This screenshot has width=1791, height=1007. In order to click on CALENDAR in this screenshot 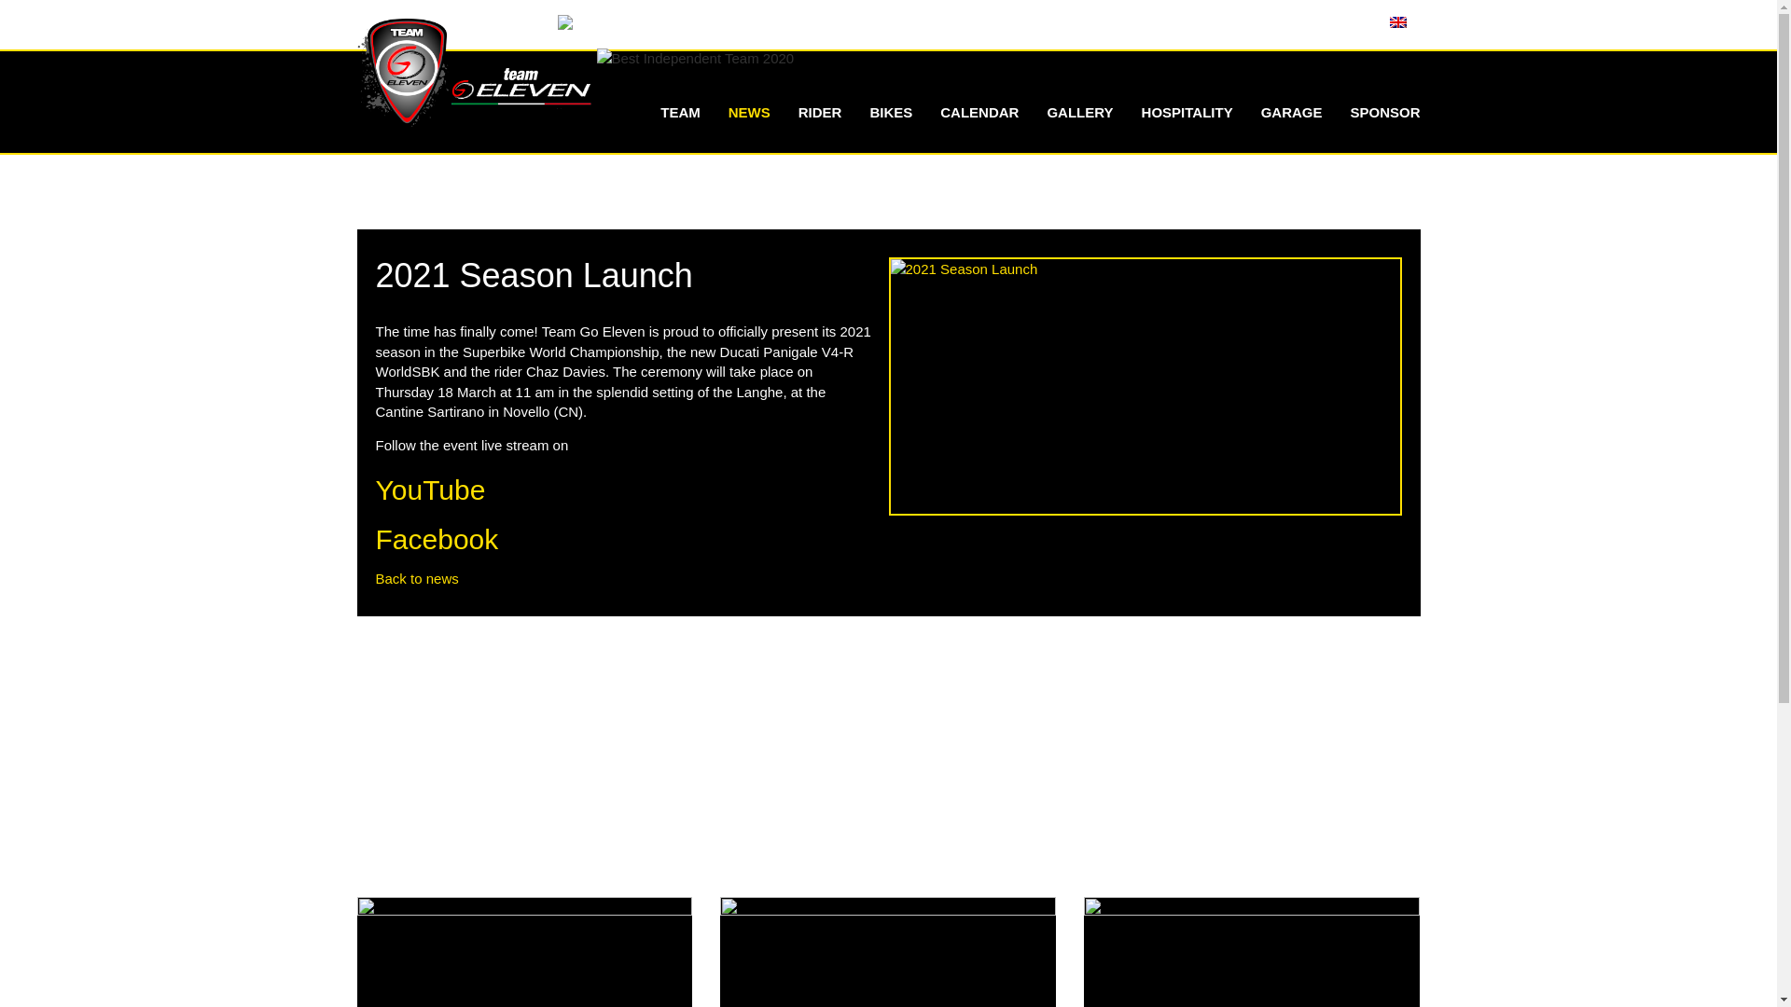, I will do `click(979, 112)`.